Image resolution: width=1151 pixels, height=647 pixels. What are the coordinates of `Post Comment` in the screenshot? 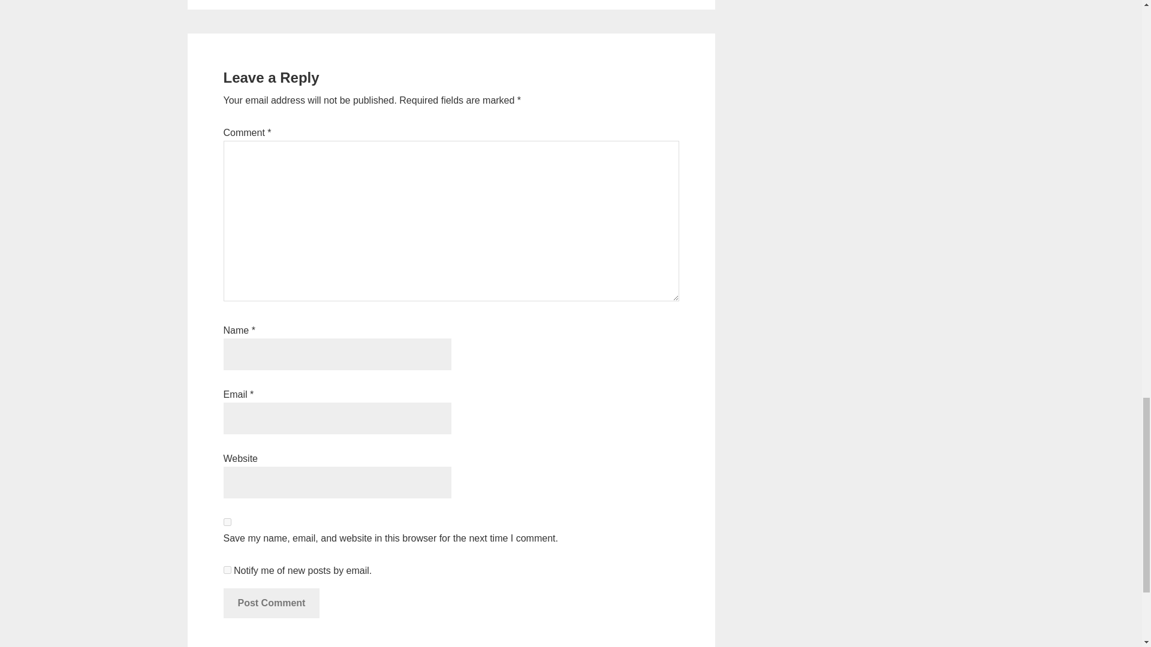 It's located at (271, 603).